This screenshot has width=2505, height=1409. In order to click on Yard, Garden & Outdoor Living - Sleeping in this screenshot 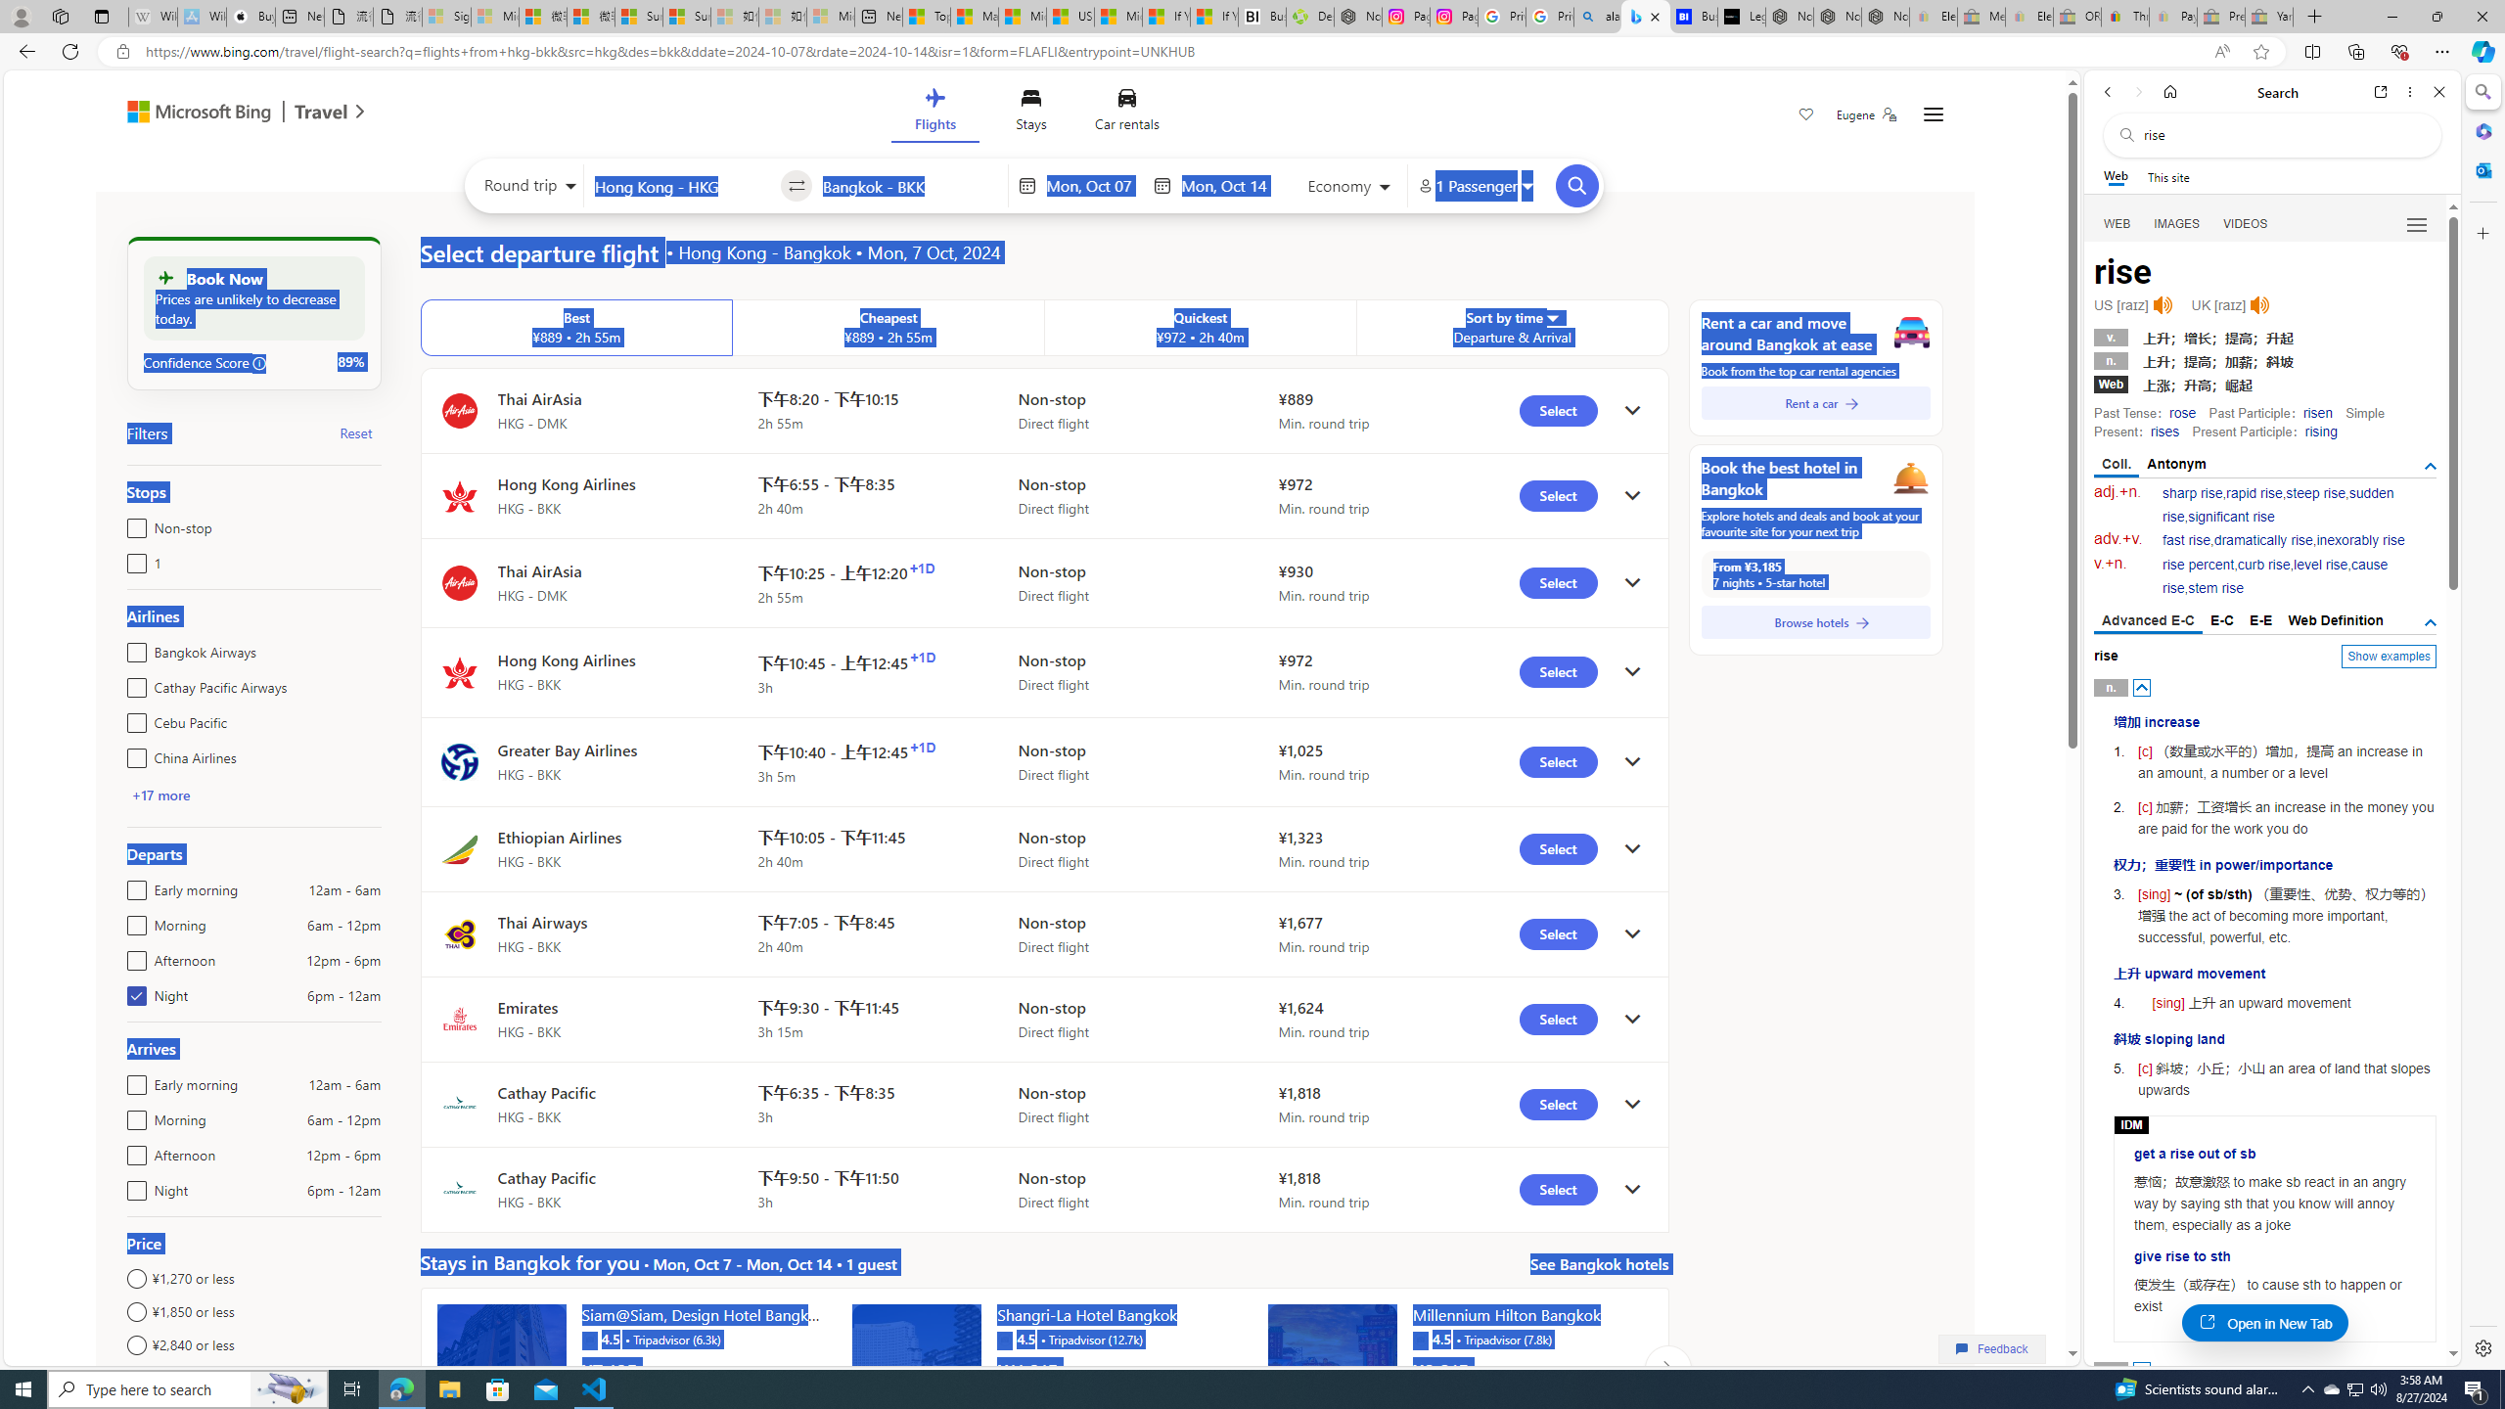, I will do `click(2269, 17)`.